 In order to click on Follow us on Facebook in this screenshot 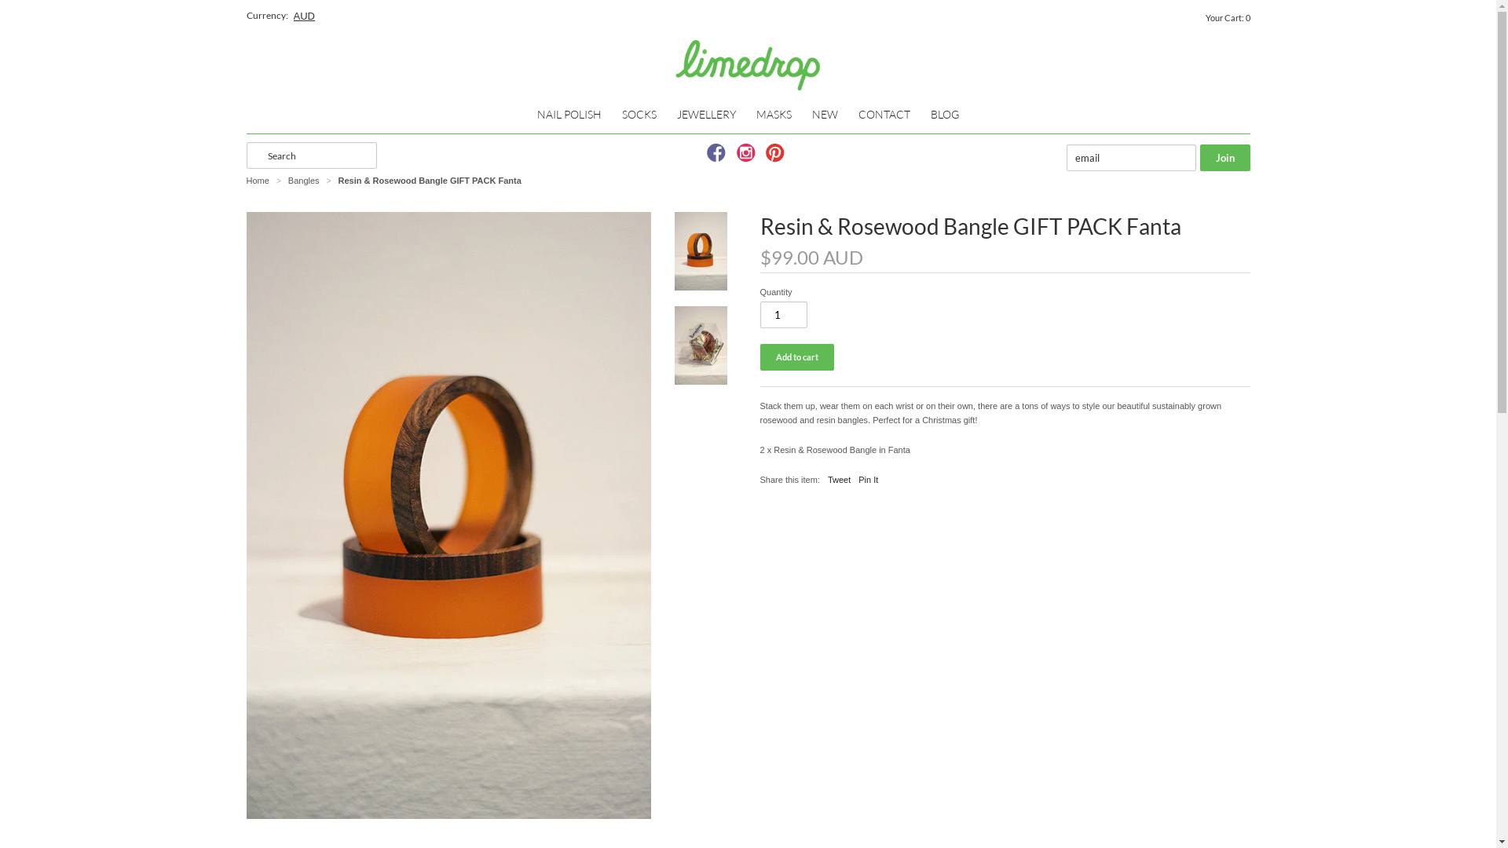, I will do `click(719, 158)`.